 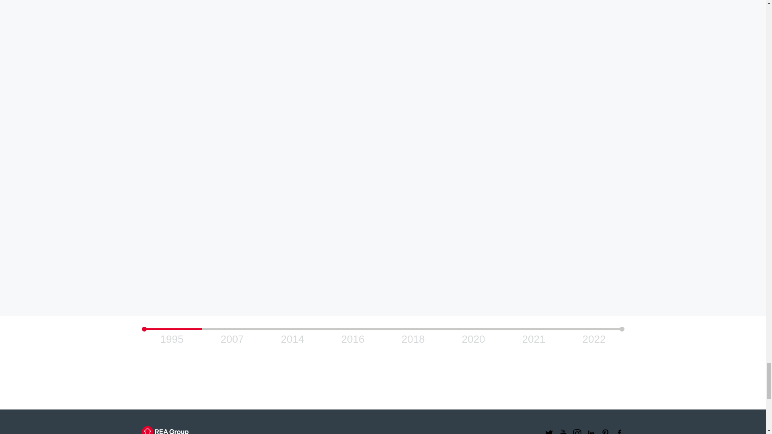 I want to click on Mortgage Choice, so click(x=337, y=223).